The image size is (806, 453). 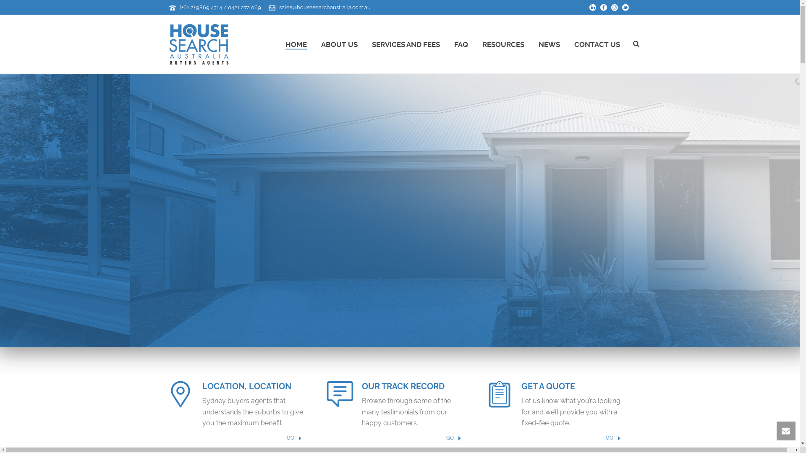 What do you see at coordinates (613, 438) in the screenshot?
I see `GO` at bounding box center [613, 438].